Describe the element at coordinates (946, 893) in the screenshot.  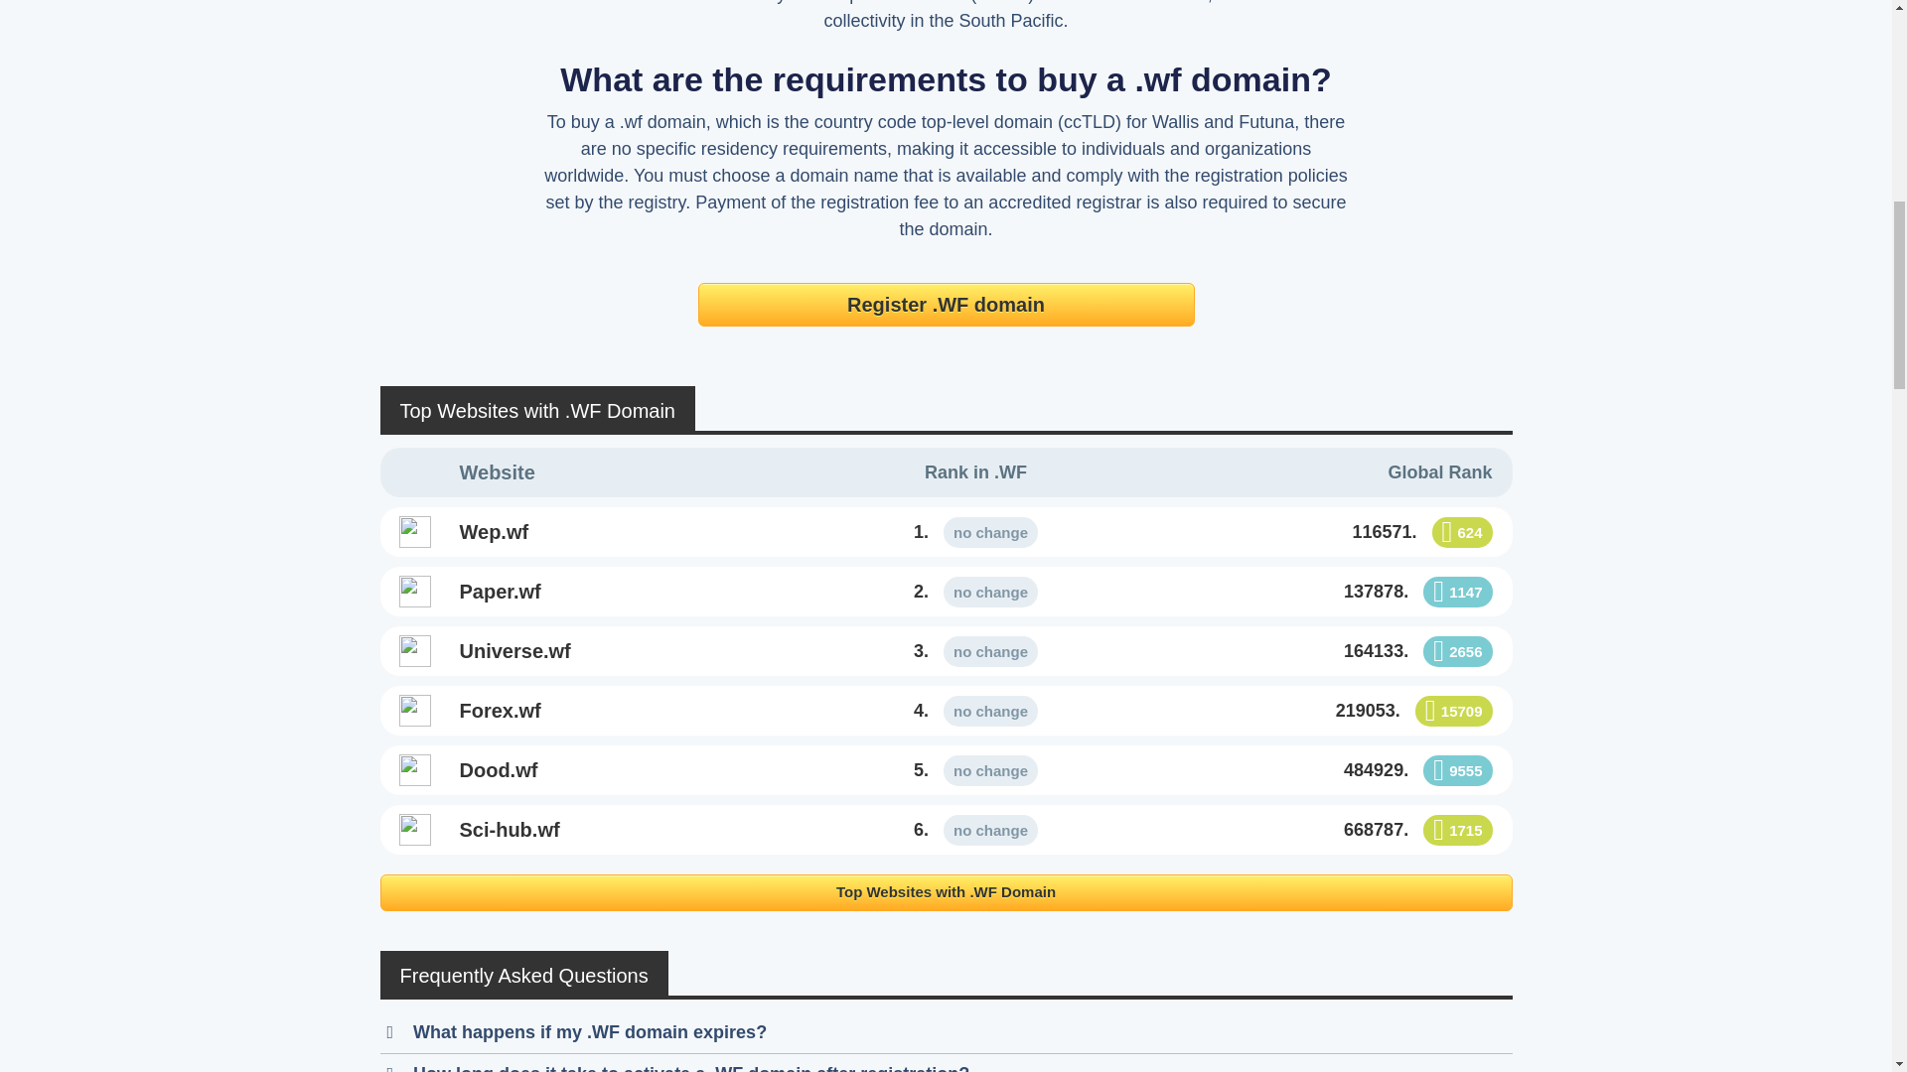
I see `Top Websites with .WF Domain` at that location.